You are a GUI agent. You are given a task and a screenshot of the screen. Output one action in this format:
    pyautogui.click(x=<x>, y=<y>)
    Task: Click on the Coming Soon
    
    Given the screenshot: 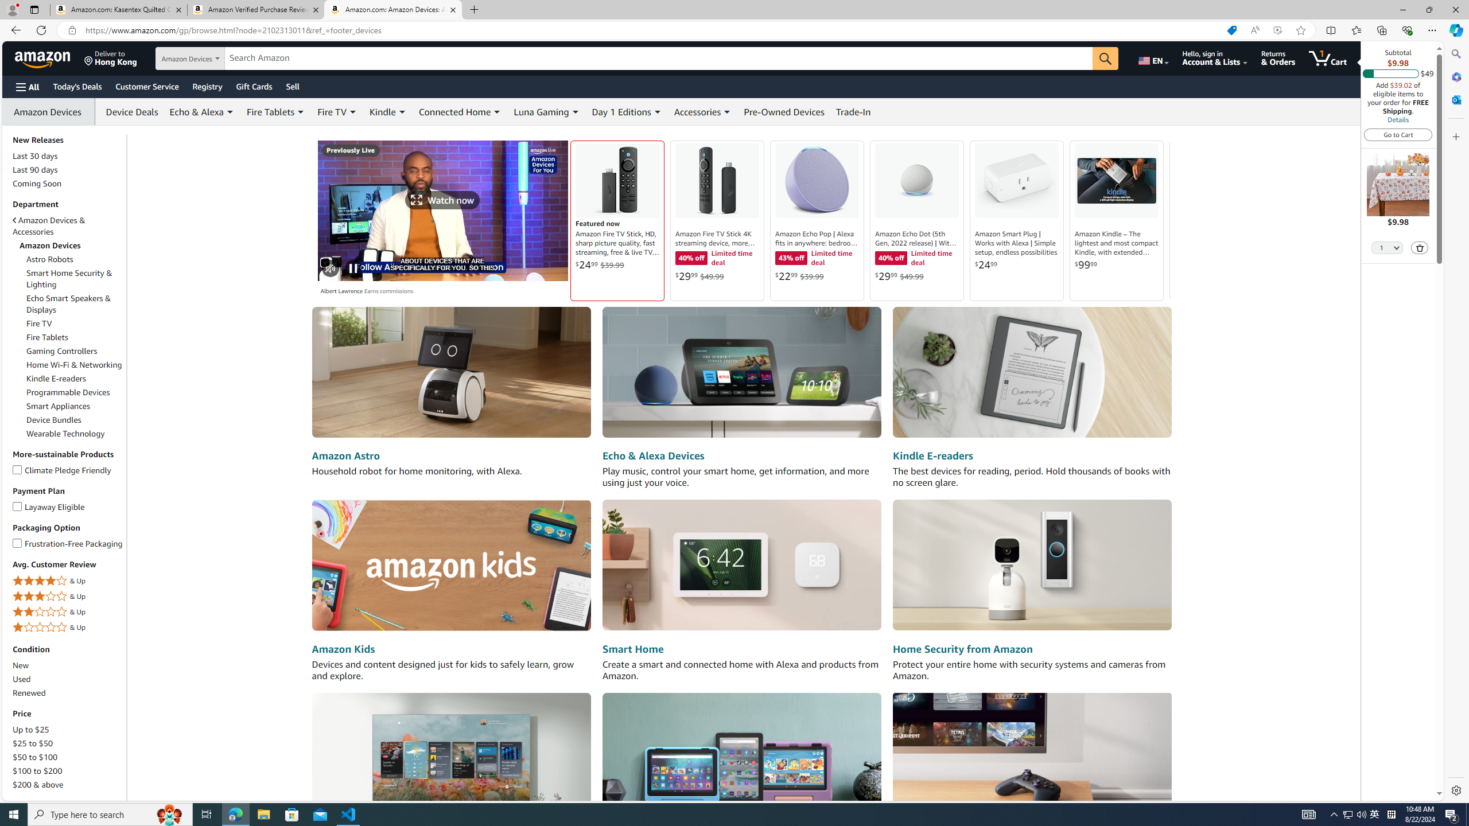 What is the action you would take?
    pyautogui.click(x=68, y=183)
    